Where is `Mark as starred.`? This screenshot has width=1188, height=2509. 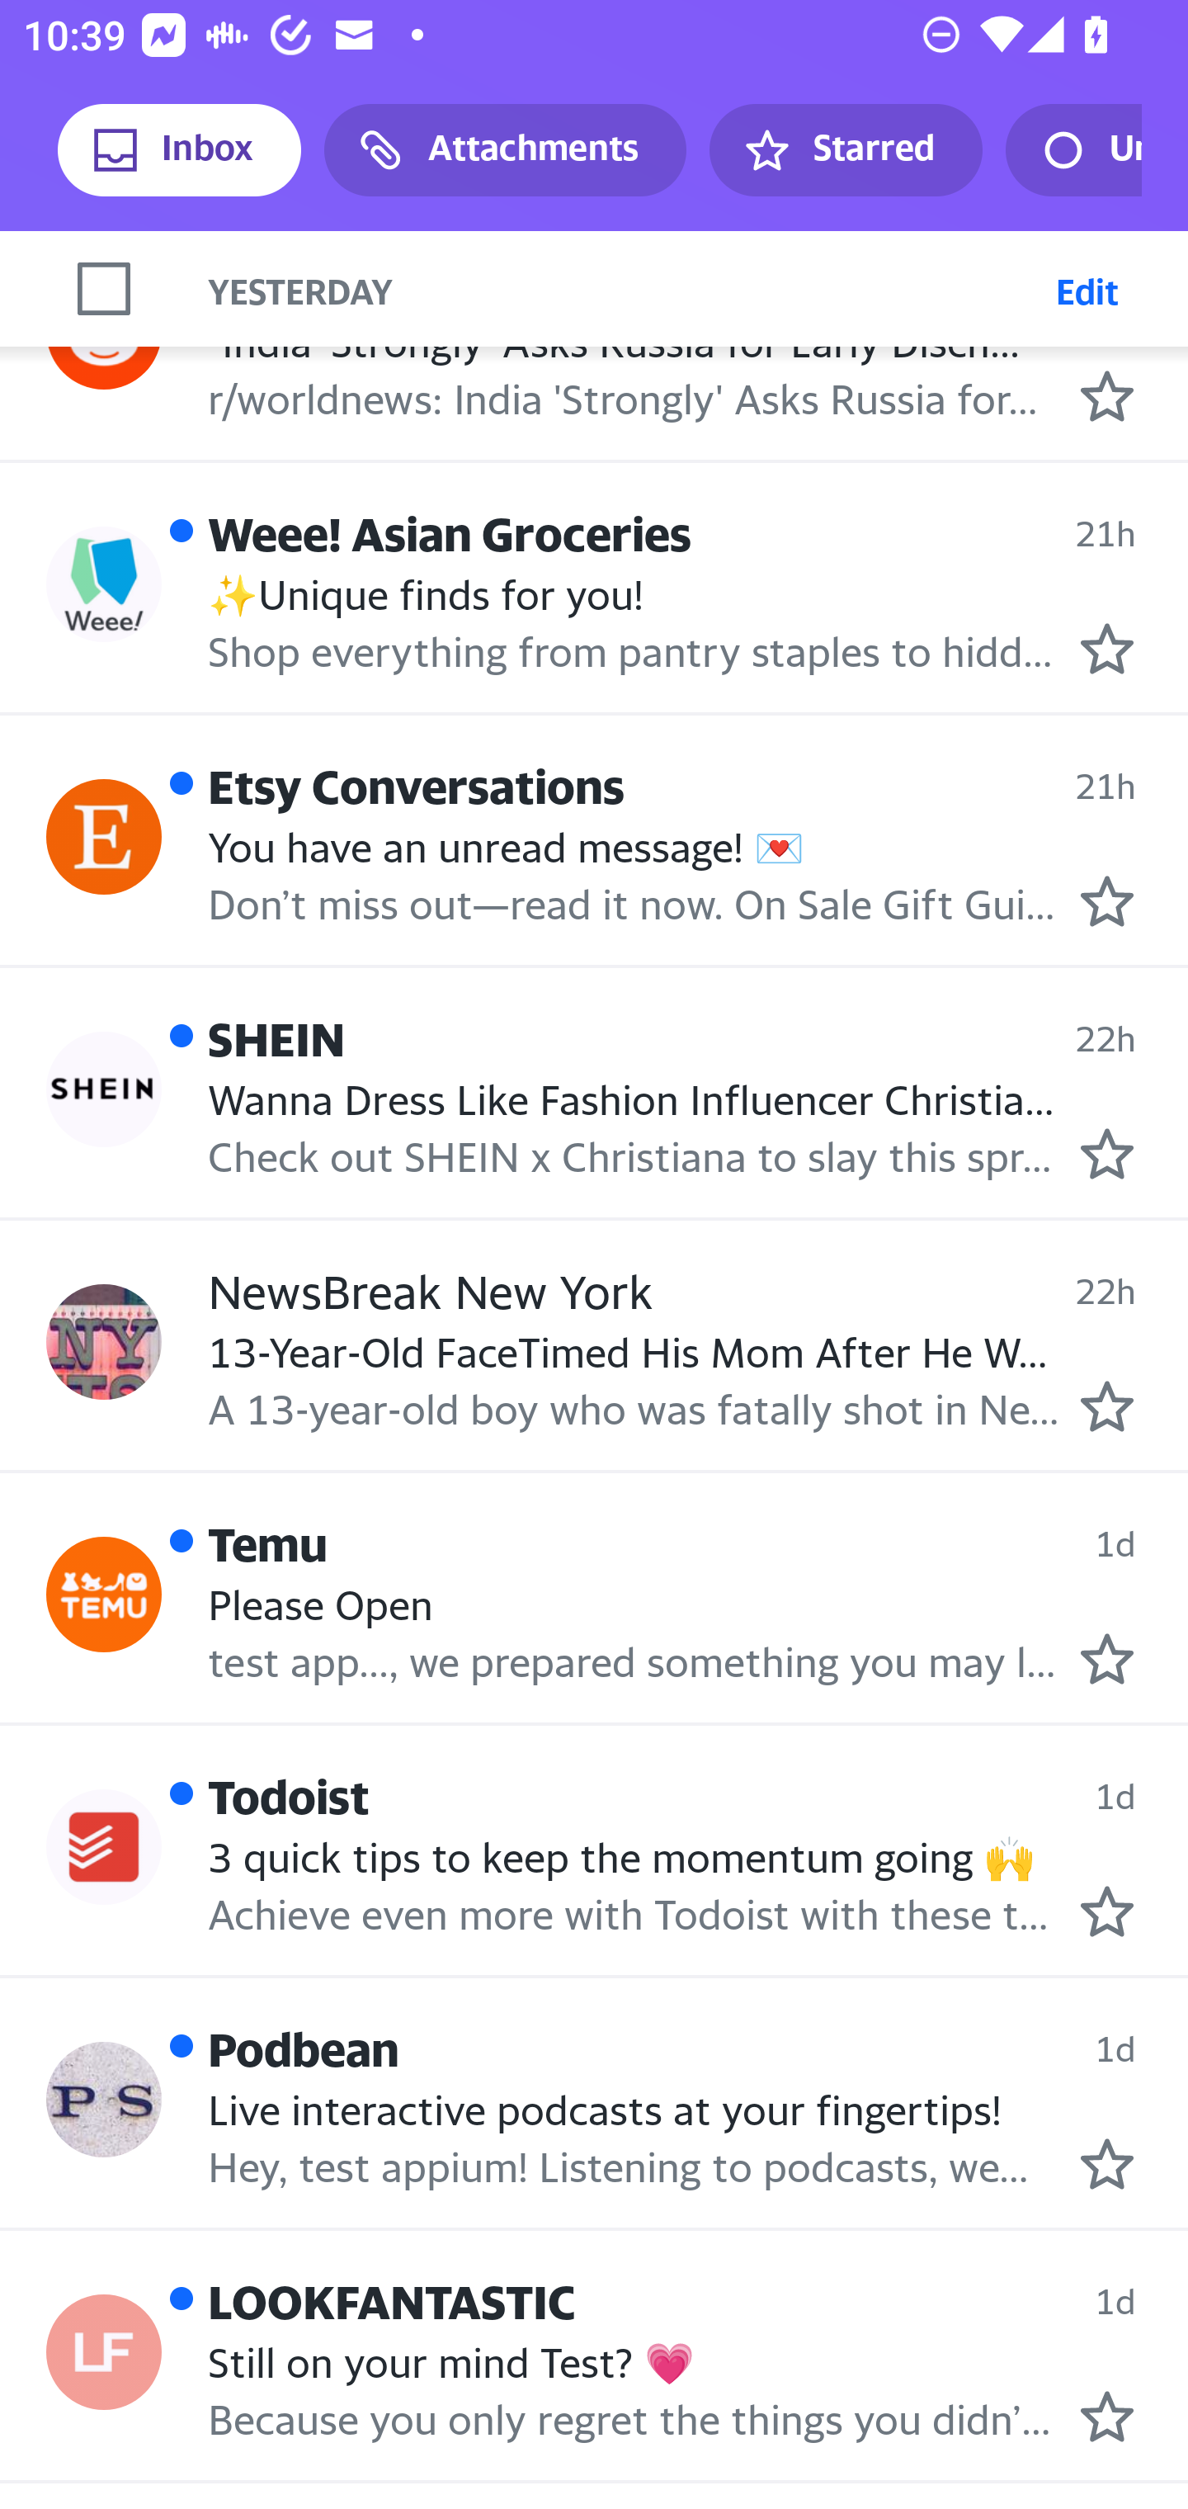 Mark as starred. is located at coordinates (1107, 1910).